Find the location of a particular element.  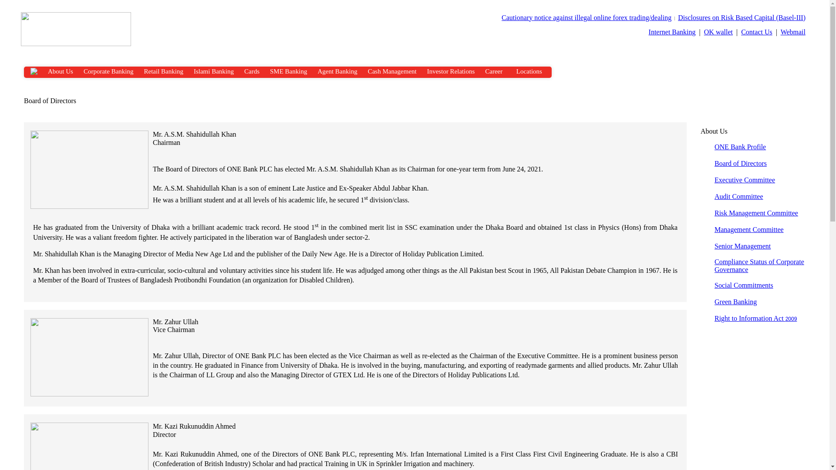

Green Banking is located at coordinates (736, 302).